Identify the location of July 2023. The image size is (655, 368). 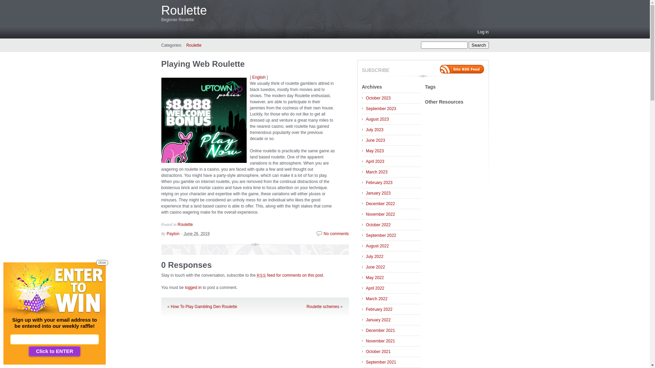
(393, 130).